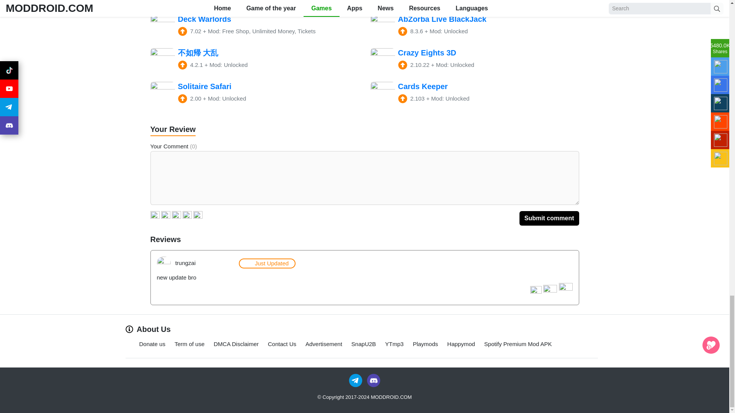 The height and width of the screenshot is (413, 735). What do you see at coordinates (475, 94) in the screenshot?
I see `Cards Keeper` at bounding box center [475, 94].